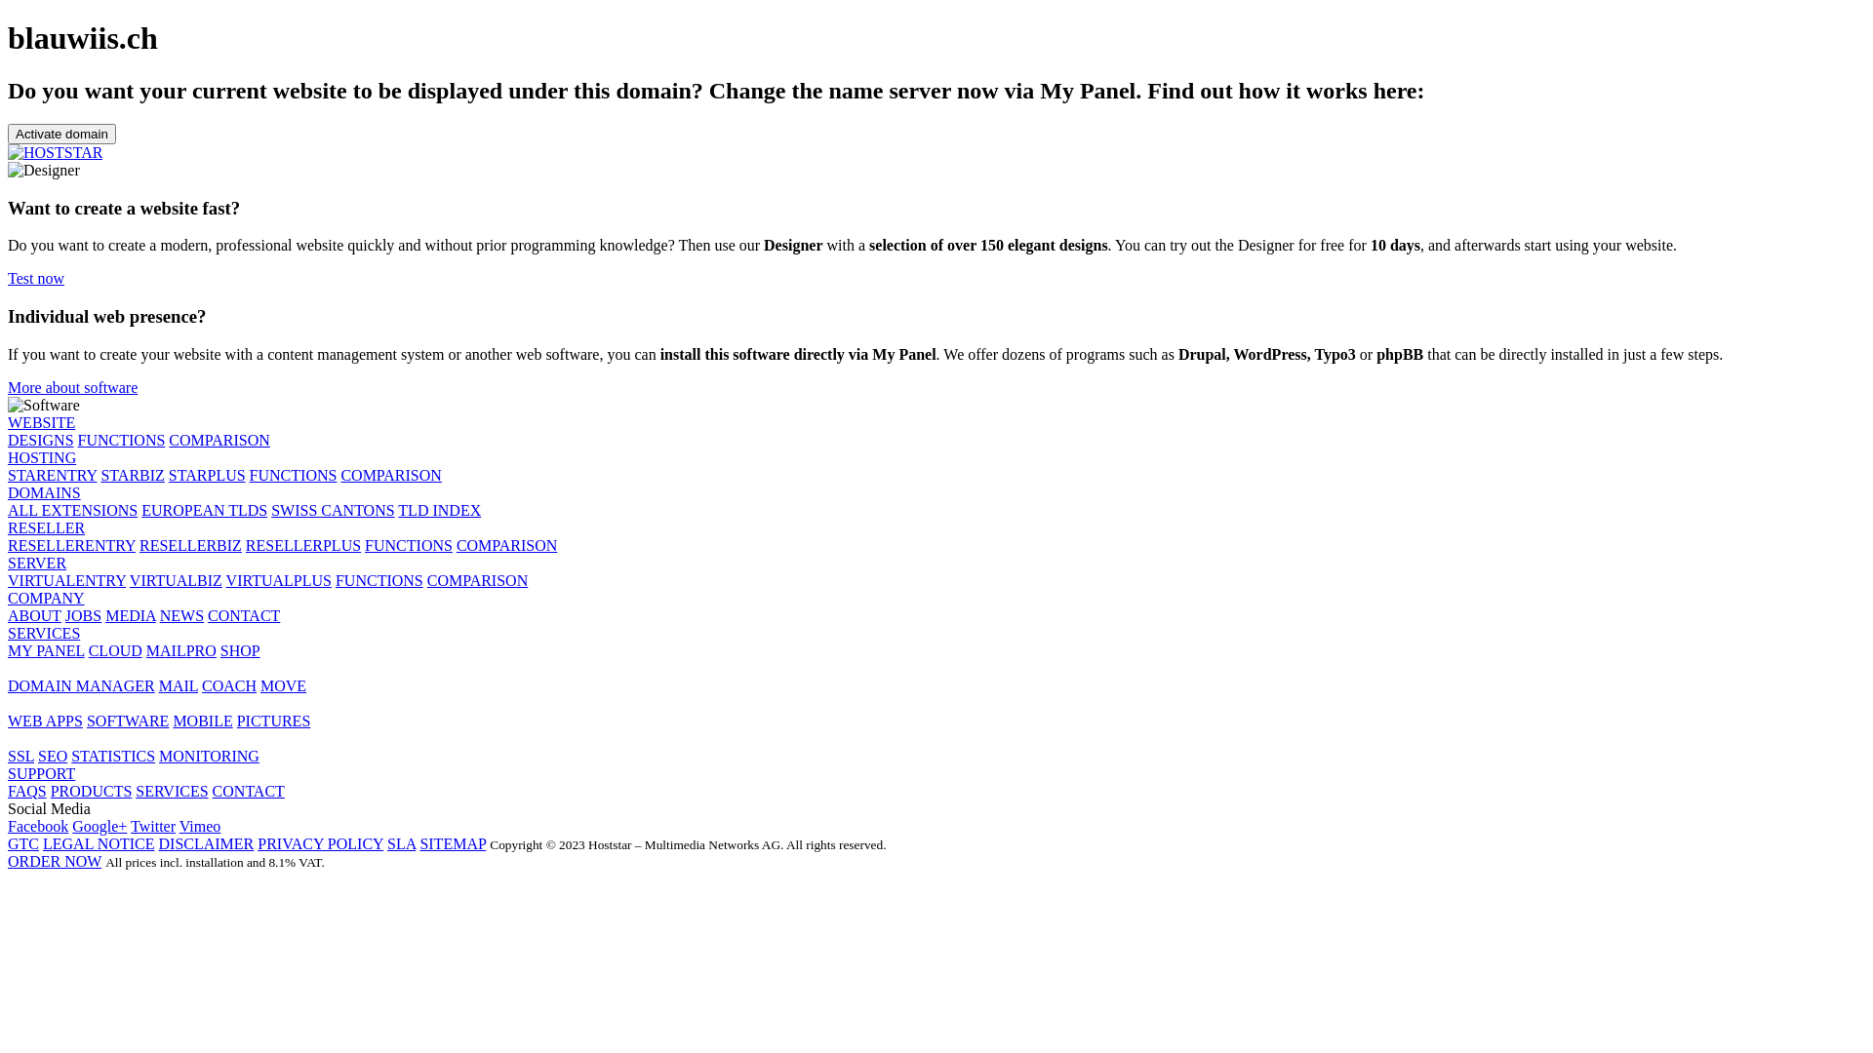 The image size is (1873, 1053). I want to click on MEDIA, so click(131, 616).